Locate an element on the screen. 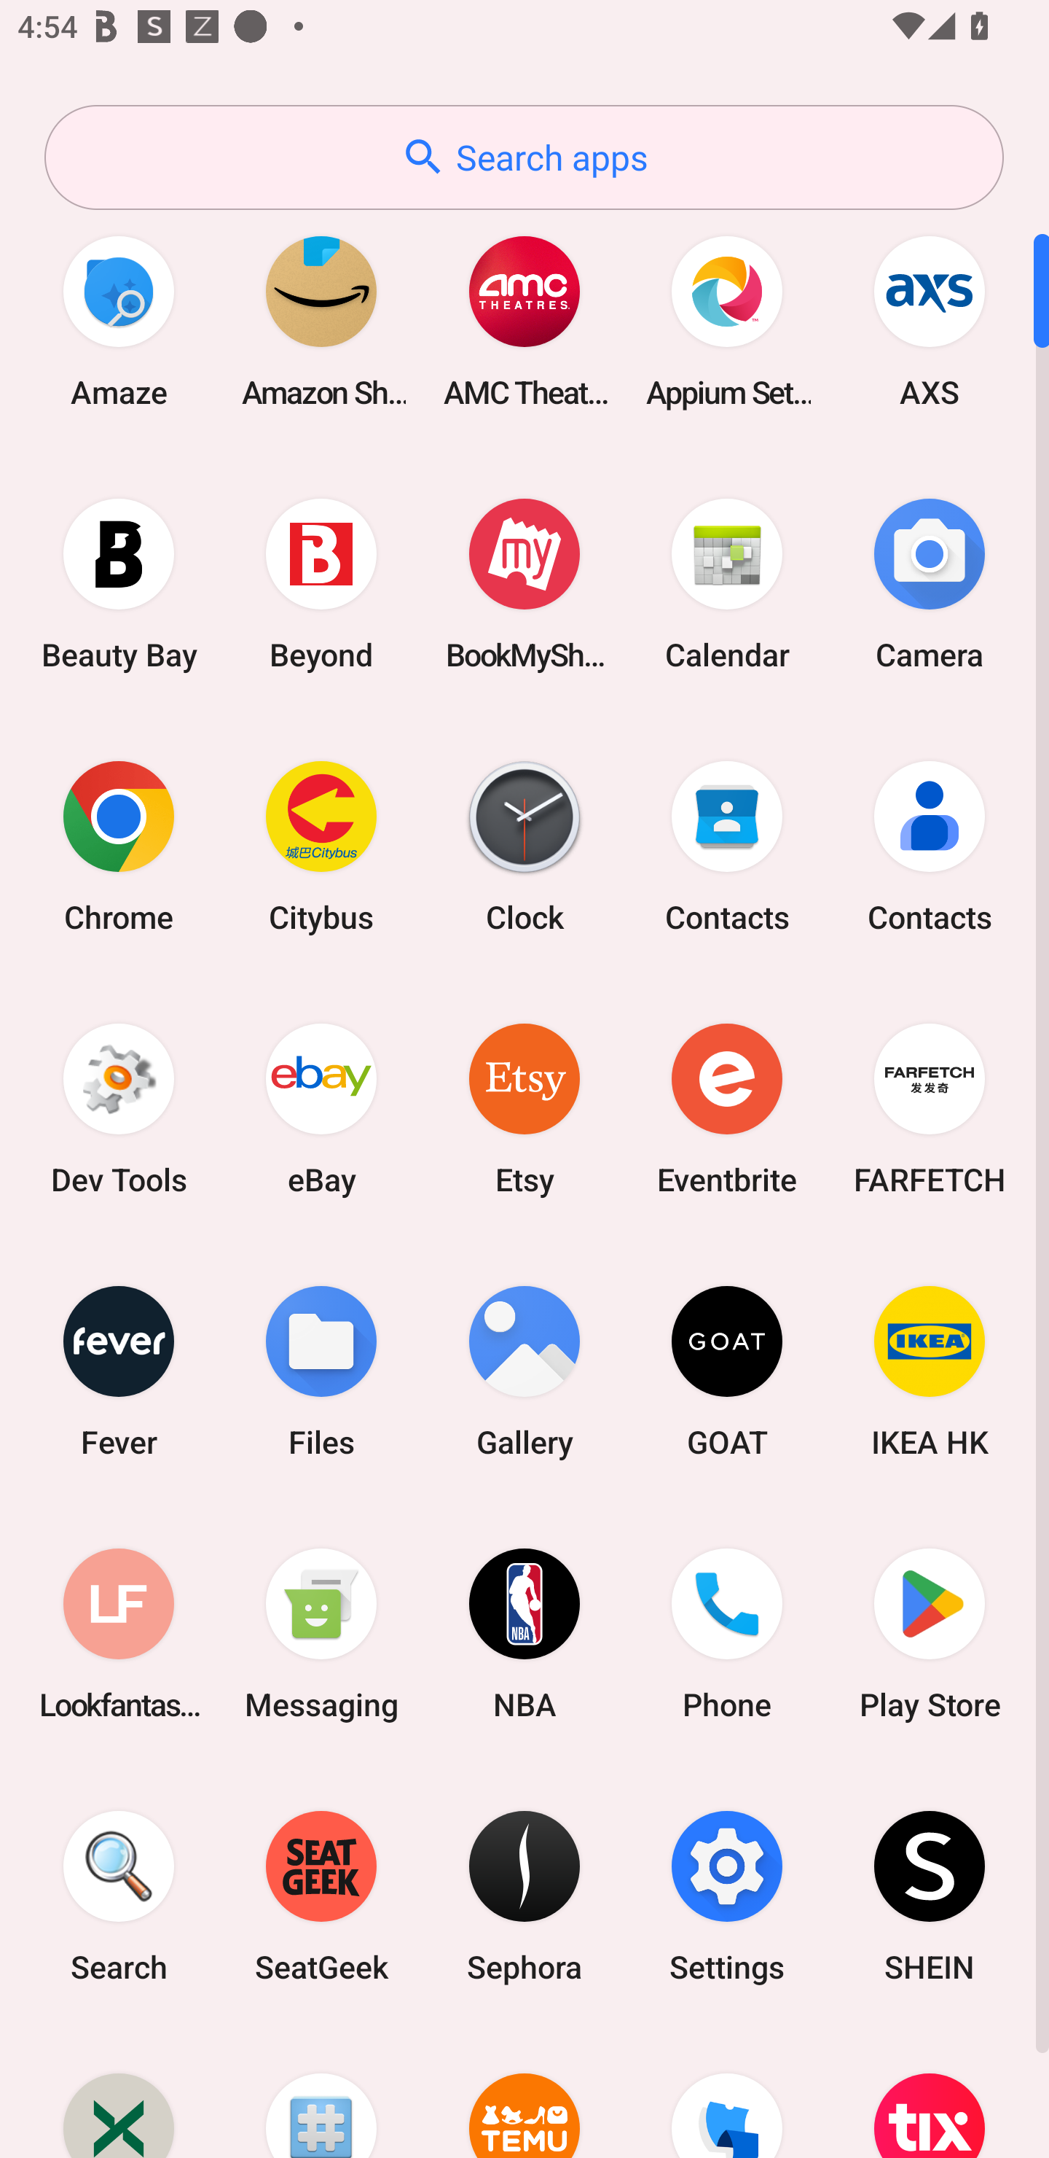  Gallery is located at coordinates (524, 1371).